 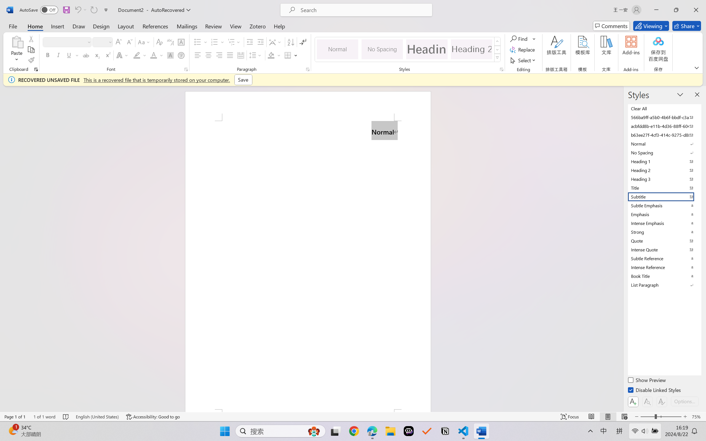 What do you see at coordinates (119, 42) in the screenshot?
I see `Grow Font` at bounding box center [119, 42].